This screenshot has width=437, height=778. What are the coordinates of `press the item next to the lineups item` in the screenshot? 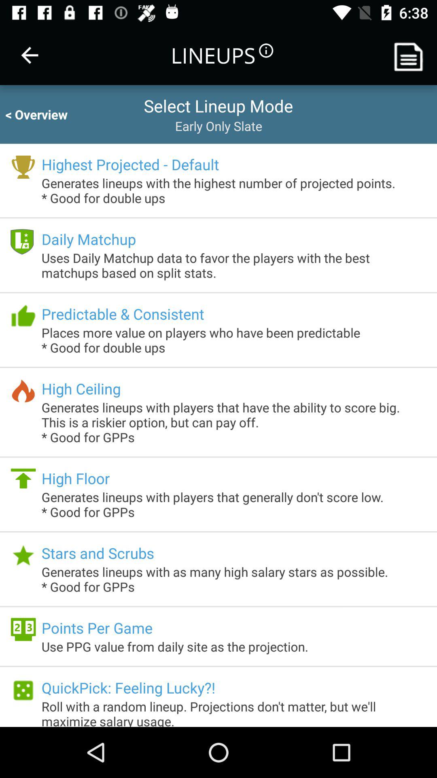 It's located at (30, 55).